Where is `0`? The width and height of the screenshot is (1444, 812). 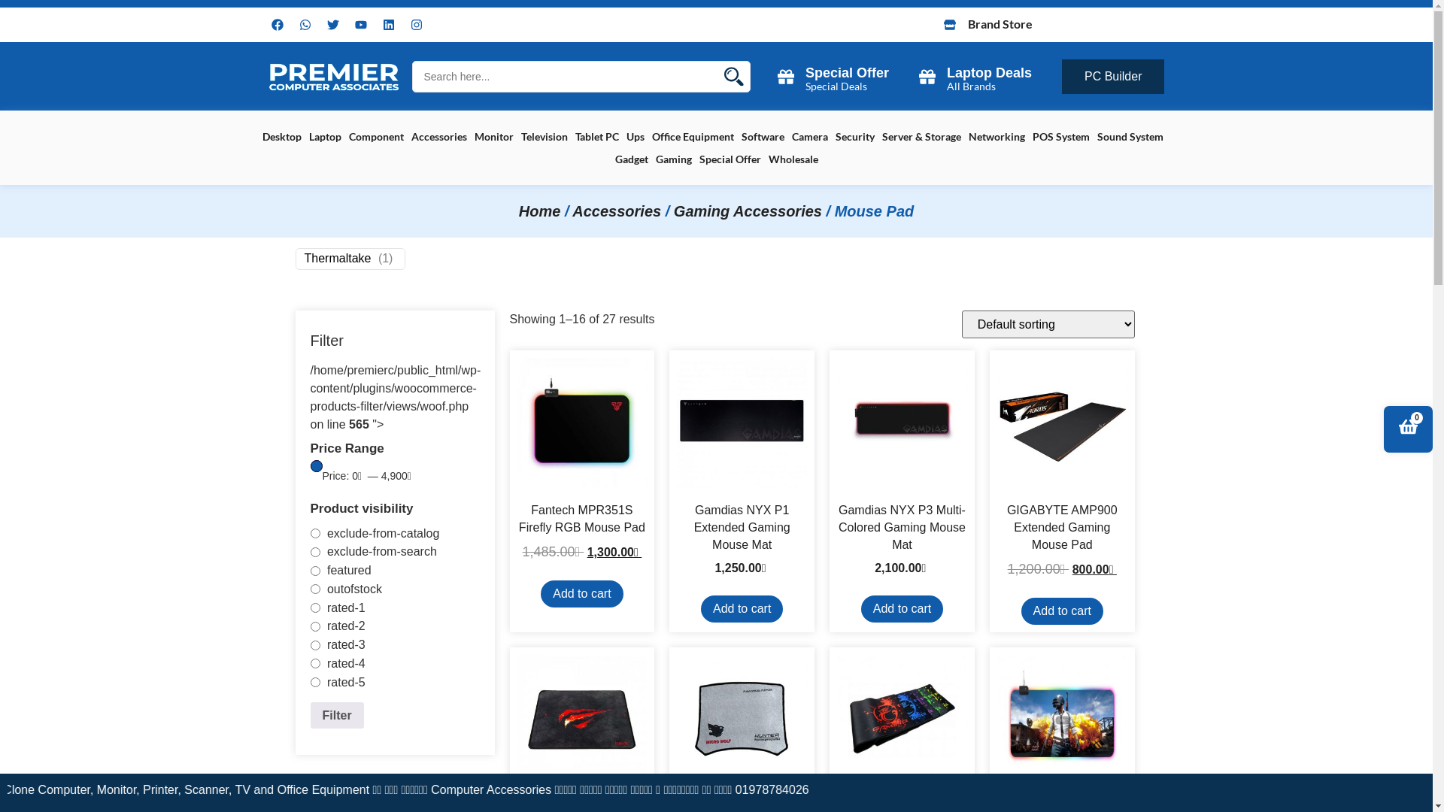 0 is located at coordinates (1408, 427).